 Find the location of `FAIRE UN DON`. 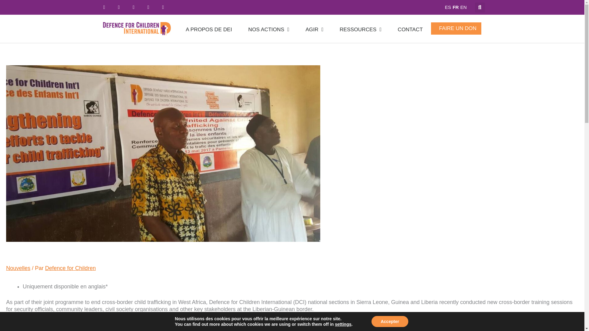

FAIRE UN DON is located at coordinates (458, 29).